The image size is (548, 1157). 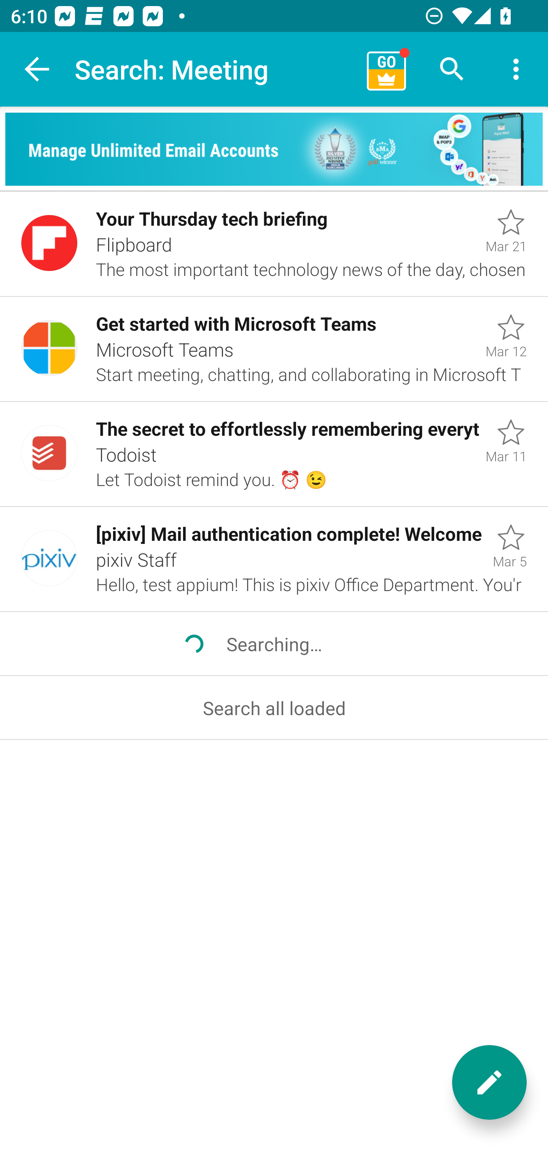 What do you see at coordinates (274, 707) in the screenshot?
I see `Search all loaded` at bounding box center [274, 707].